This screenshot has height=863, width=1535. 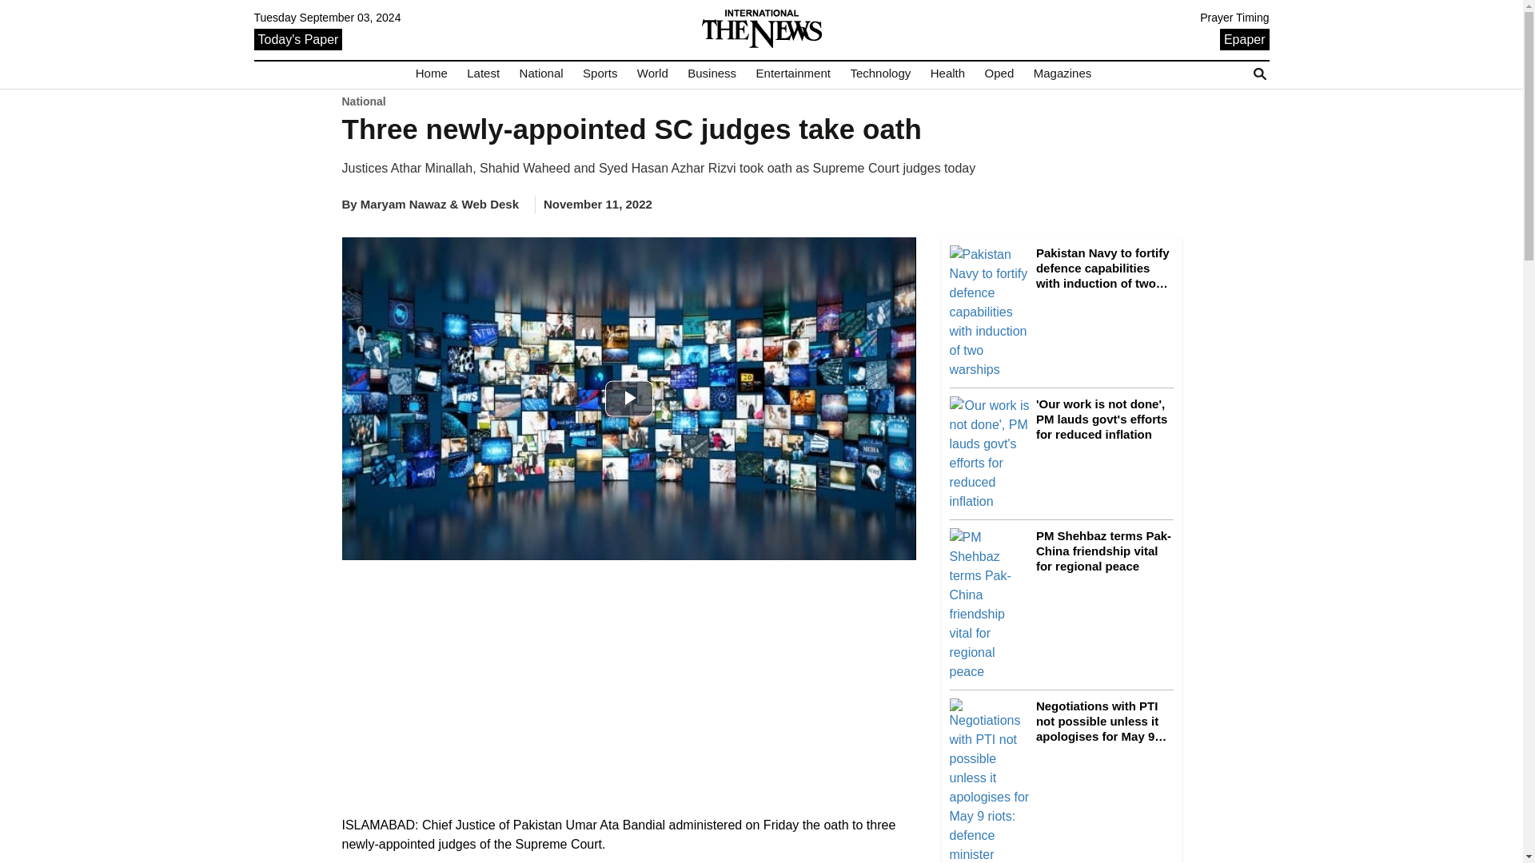 What do you see at coordinates (298, 38) in the screenshot?
I see `Today's Paper` at bounding box center [298, 38].